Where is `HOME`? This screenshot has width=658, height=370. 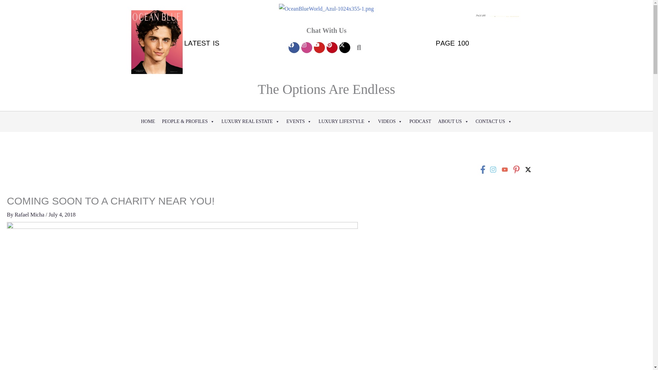
HOME is located at coordinates (148, 121).